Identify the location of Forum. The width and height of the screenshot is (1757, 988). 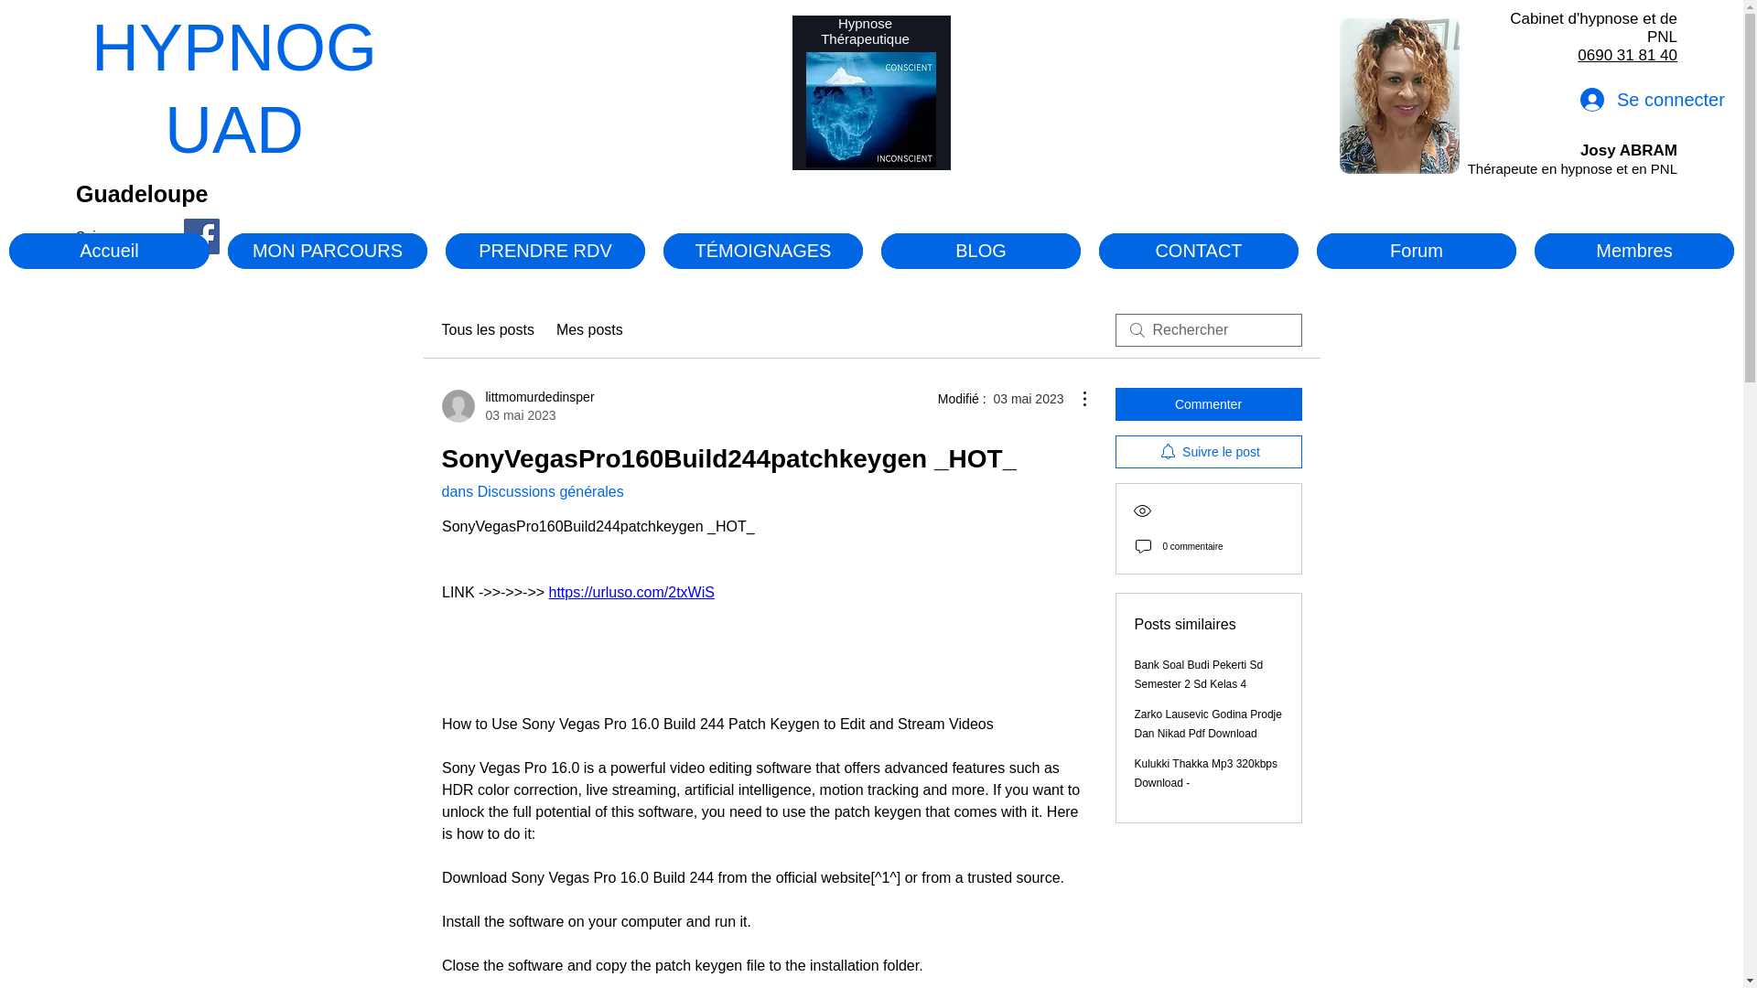
(516, 406).